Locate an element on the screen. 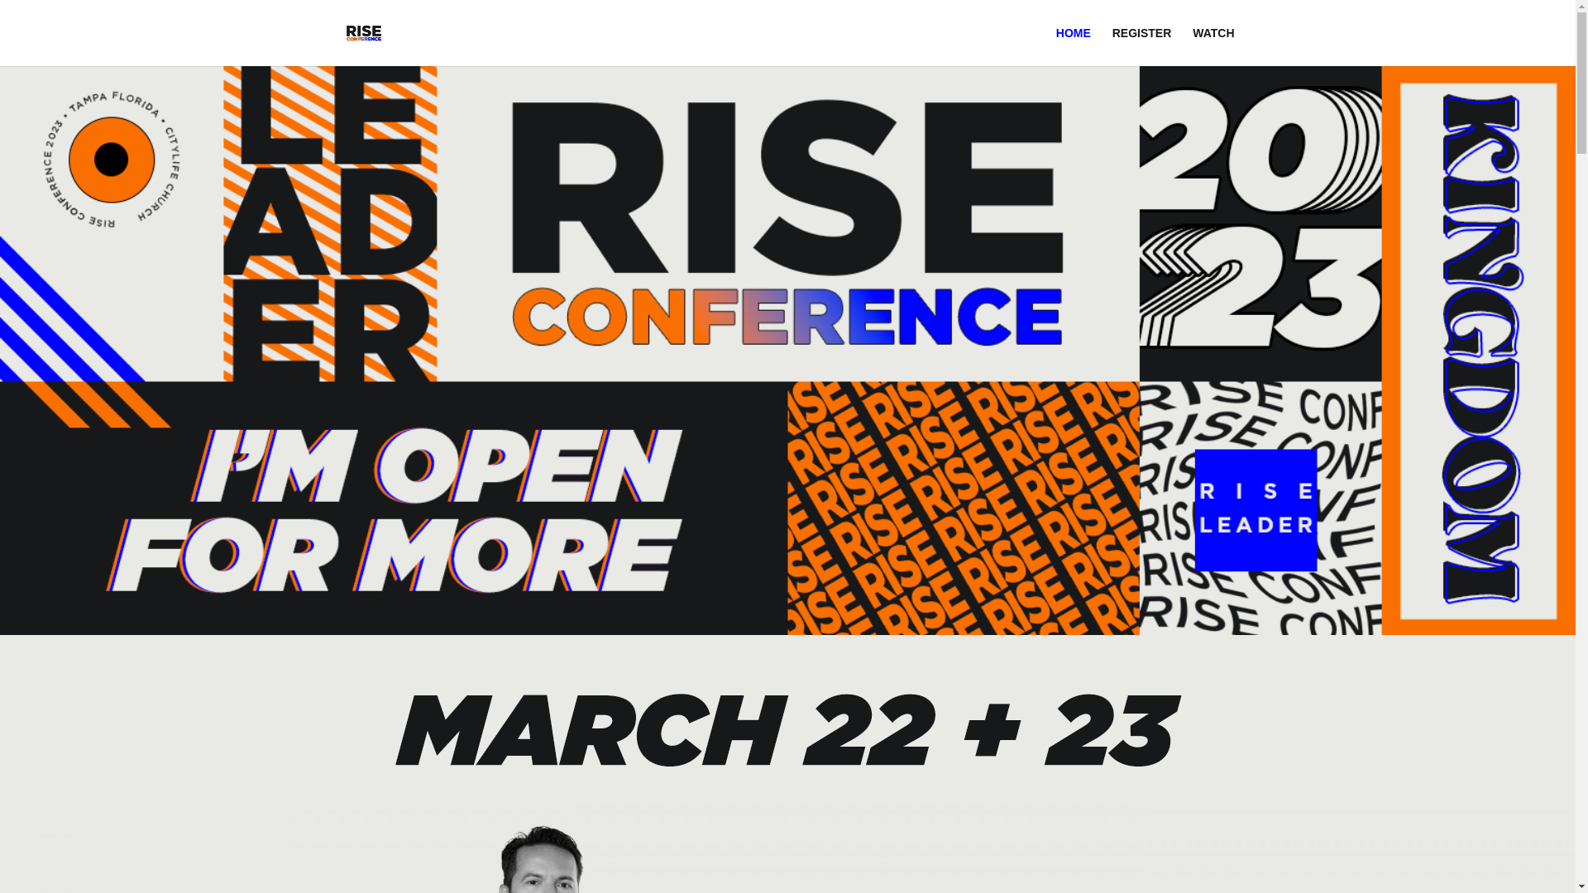  RISE-2023-Dates-BLACK-BANNER is located at coordinates (787, 730).